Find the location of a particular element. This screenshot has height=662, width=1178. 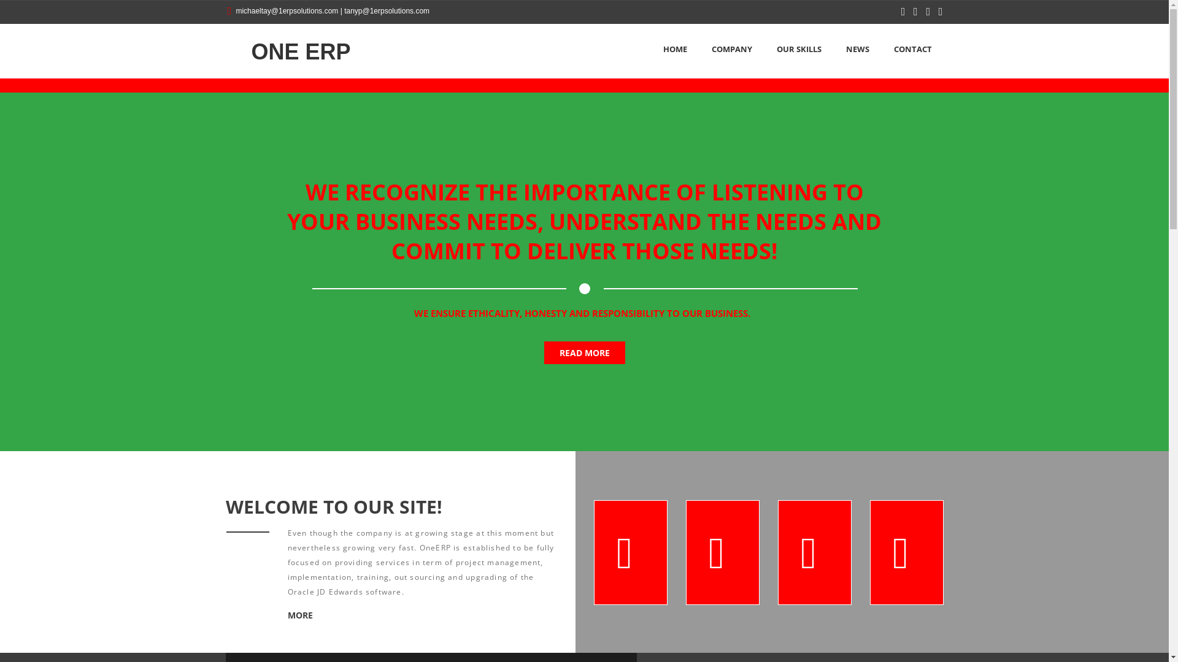

READ MORE is located at coordinates (584, 353).